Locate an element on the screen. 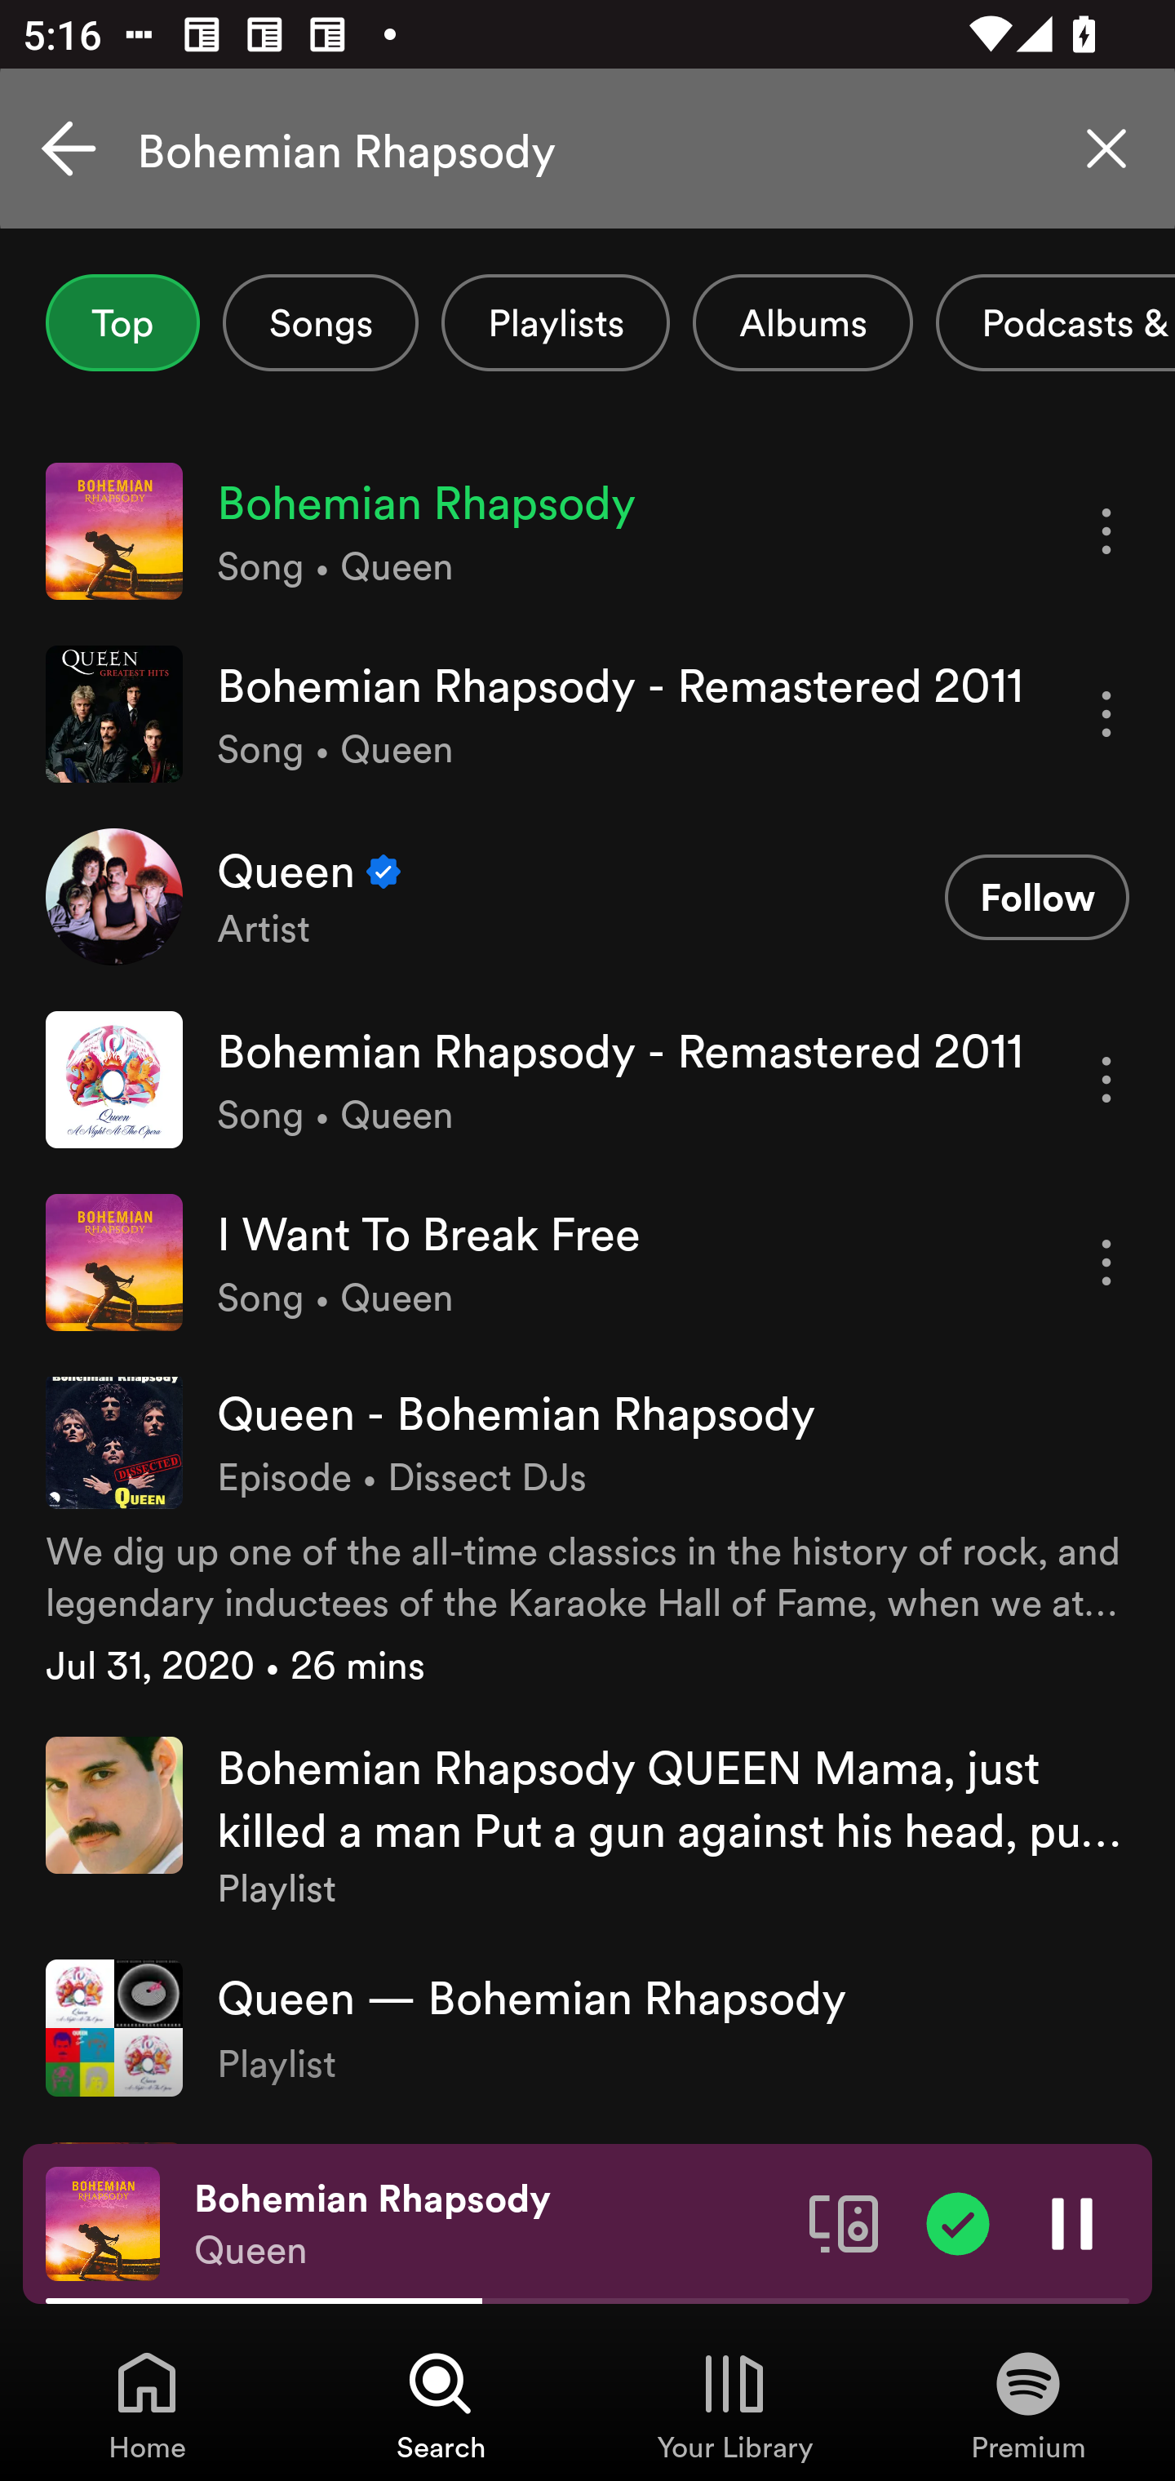 Image resolution: width=1175 pixels, height=2481 pixels. More options for song Bohemian Rhapsody is located at coordinates (1106, 532).